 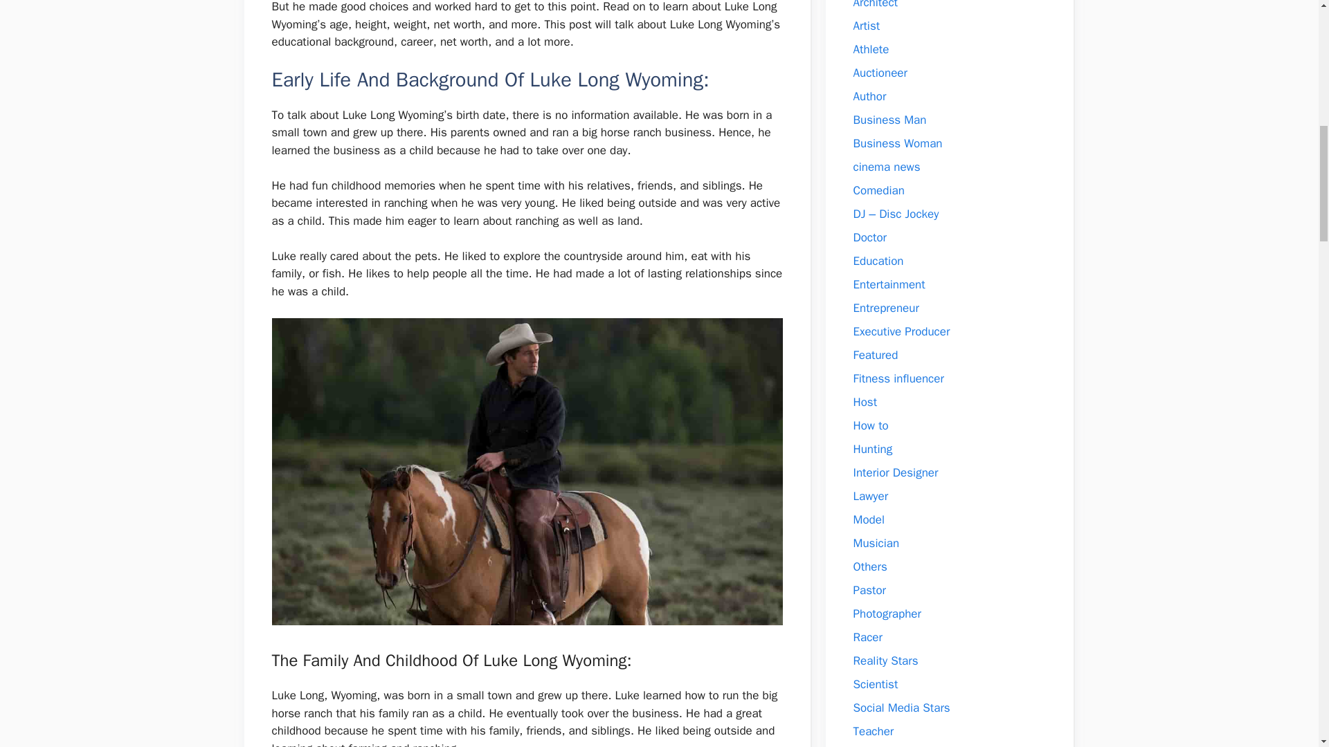 I want to click on Entertainment, so click(x=889, y=284).